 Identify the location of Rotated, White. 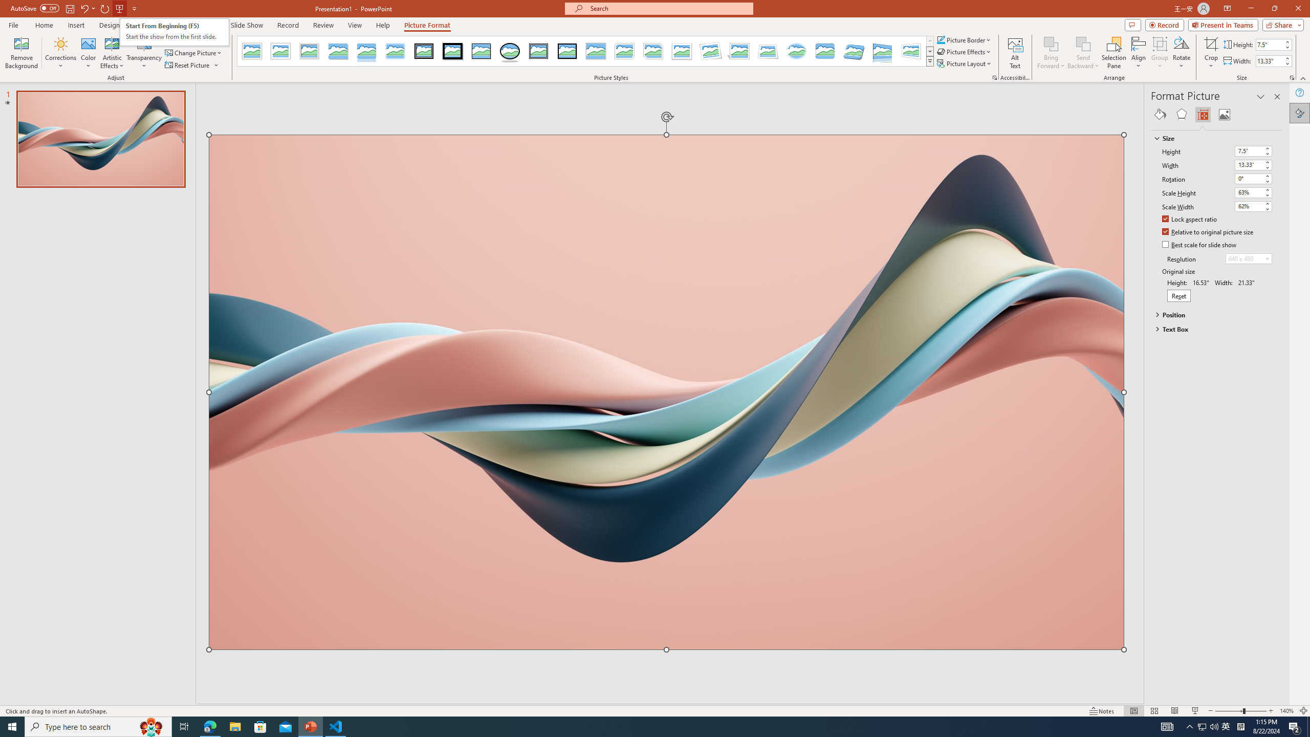
(711, 51).